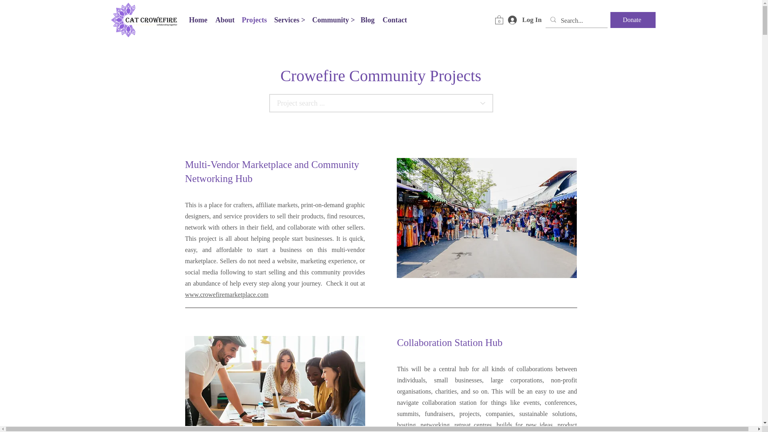  I want to click on www.crowefiremarketplace.com, so click(226, 294).